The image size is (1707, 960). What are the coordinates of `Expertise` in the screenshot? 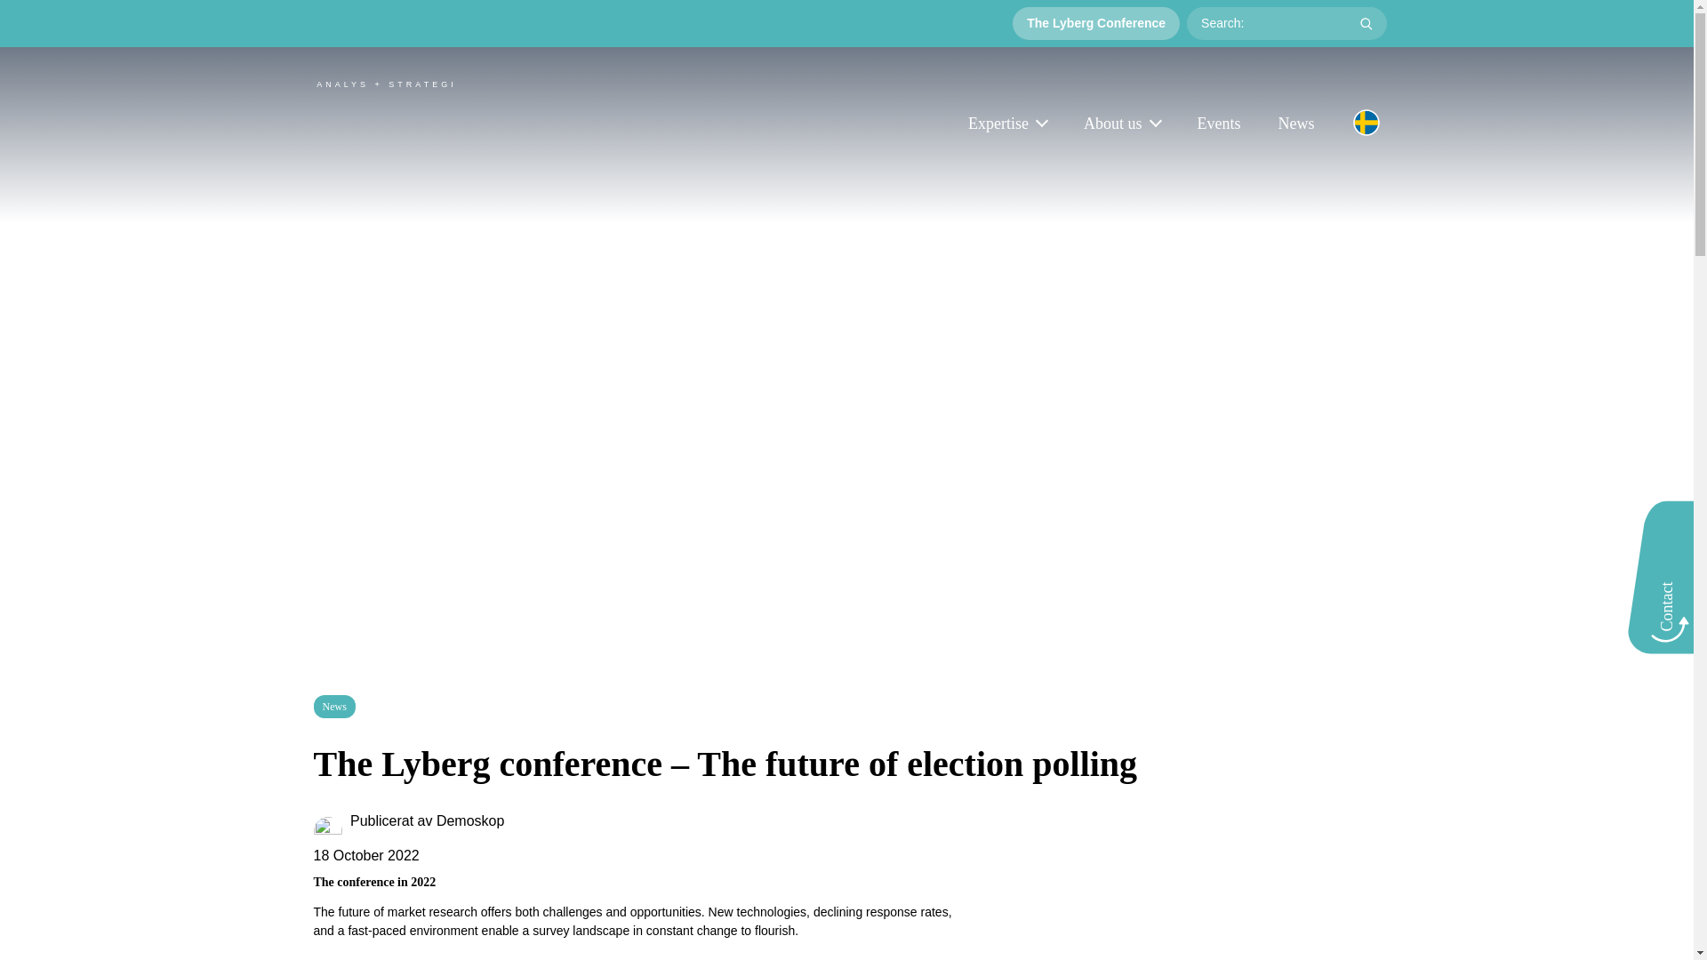 It's located at (1006, 124).